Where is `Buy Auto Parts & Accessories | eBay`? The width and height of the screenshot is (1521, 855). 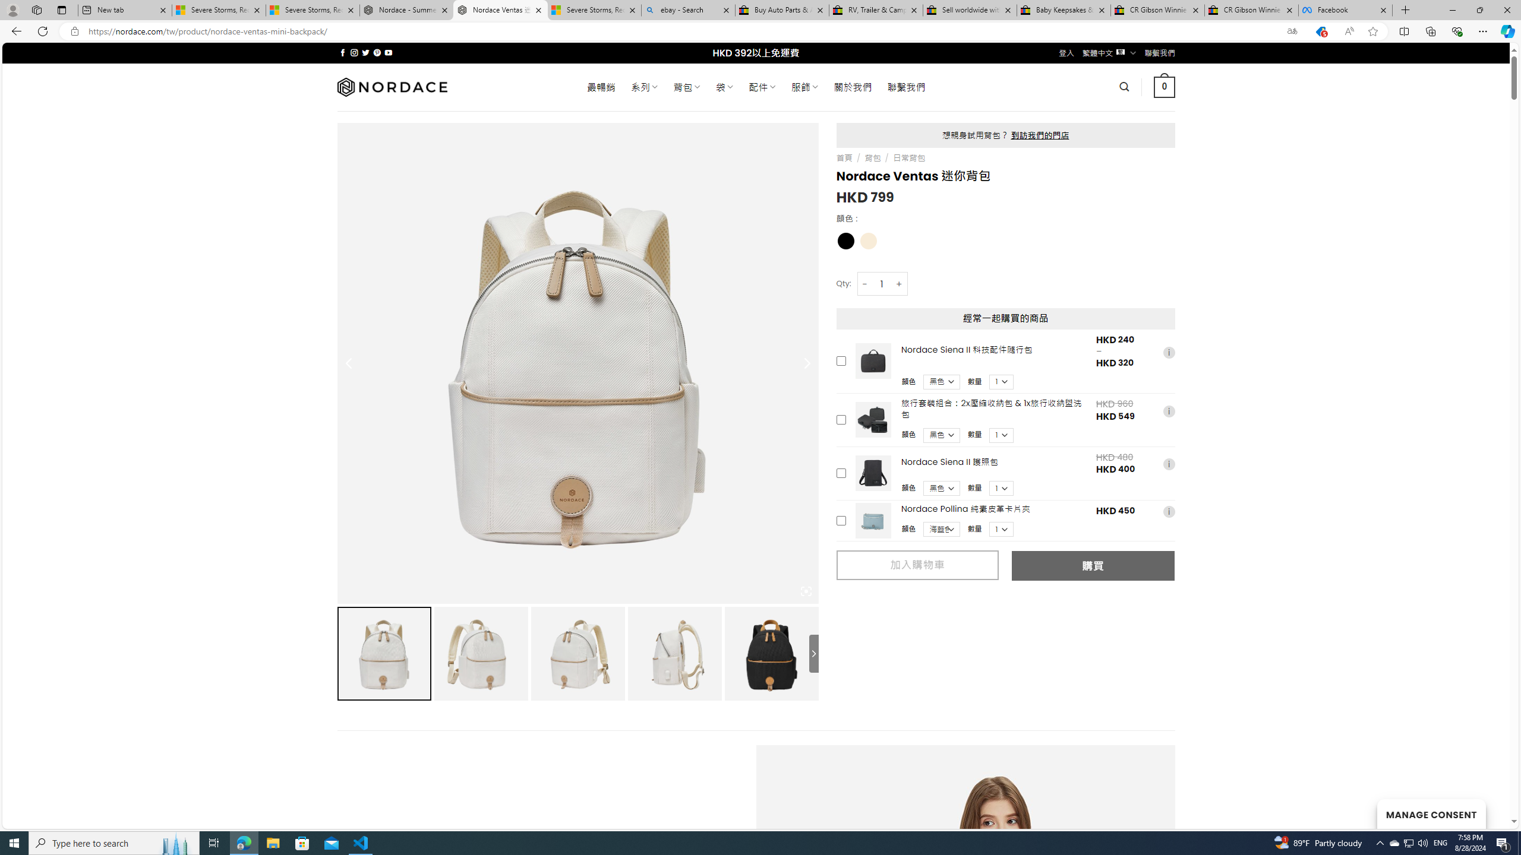
Buy Auto Parts & Accessories | eBay is located at coordinates (781, 10).